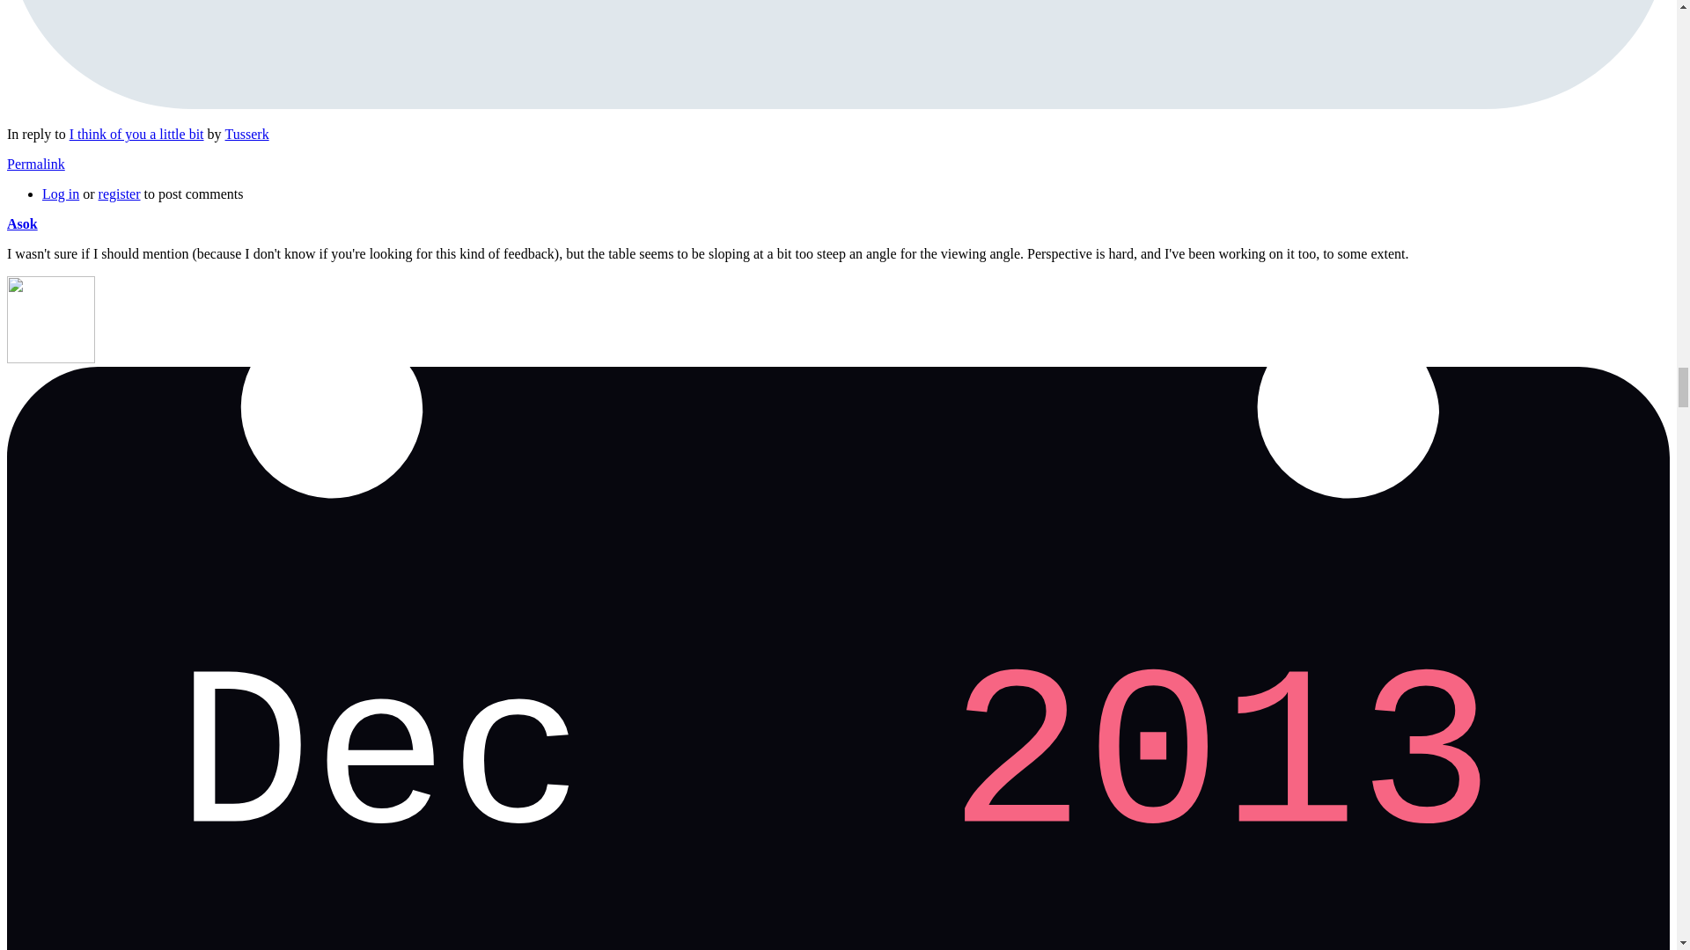 The width and height of the screenshot is (1690, 950). What do you see at coordinates (136, 134) in the screenshot?
I see `I think of you a little bit` at bounding box center [136, 134].